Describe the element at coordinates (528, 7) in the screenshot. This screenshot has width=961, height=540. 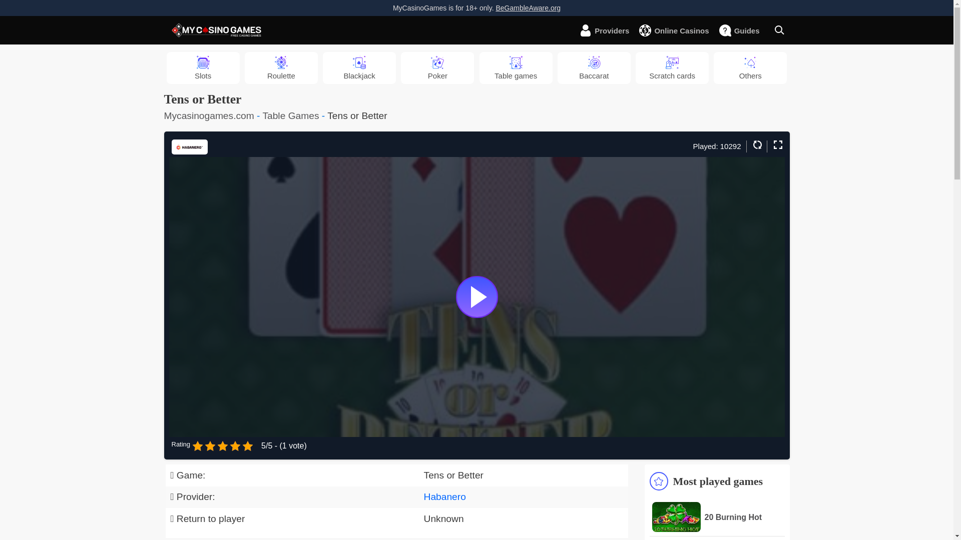
I see `BeGambleAware.org` at that location.